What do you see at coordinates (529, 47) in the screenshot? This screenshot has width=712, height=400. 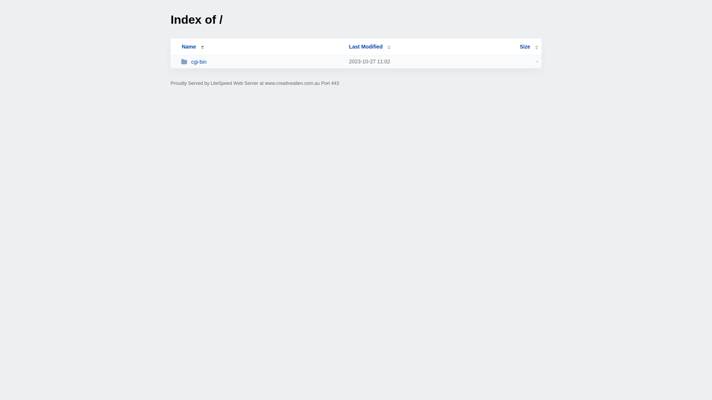 I see `Size` at bounding box center [529, 47].